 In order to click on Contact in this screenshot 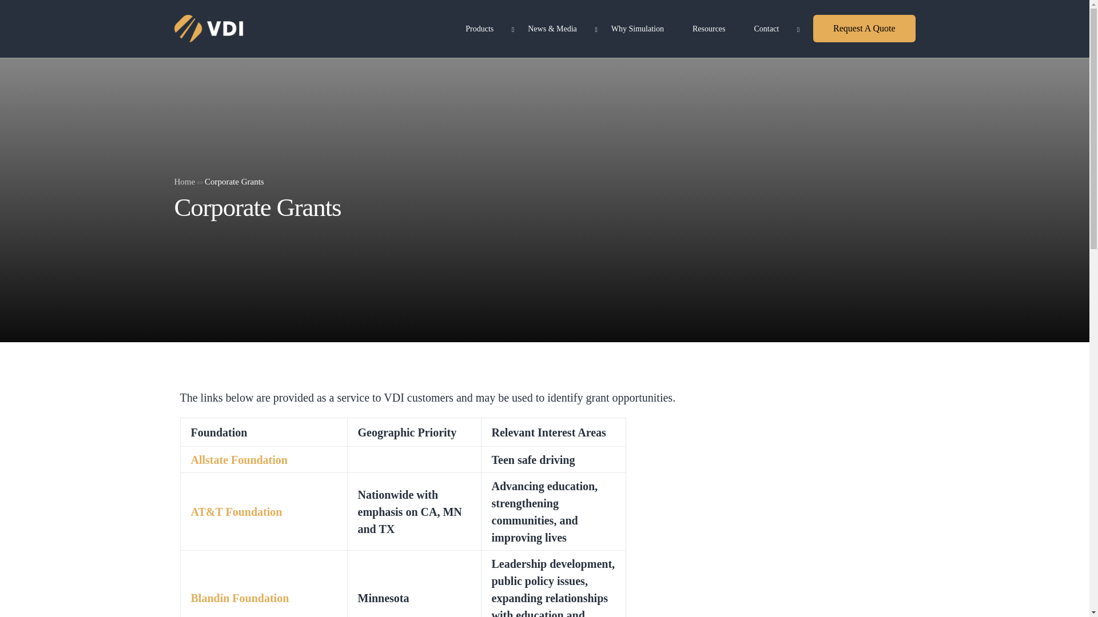, I will do `click(770, 29)`.